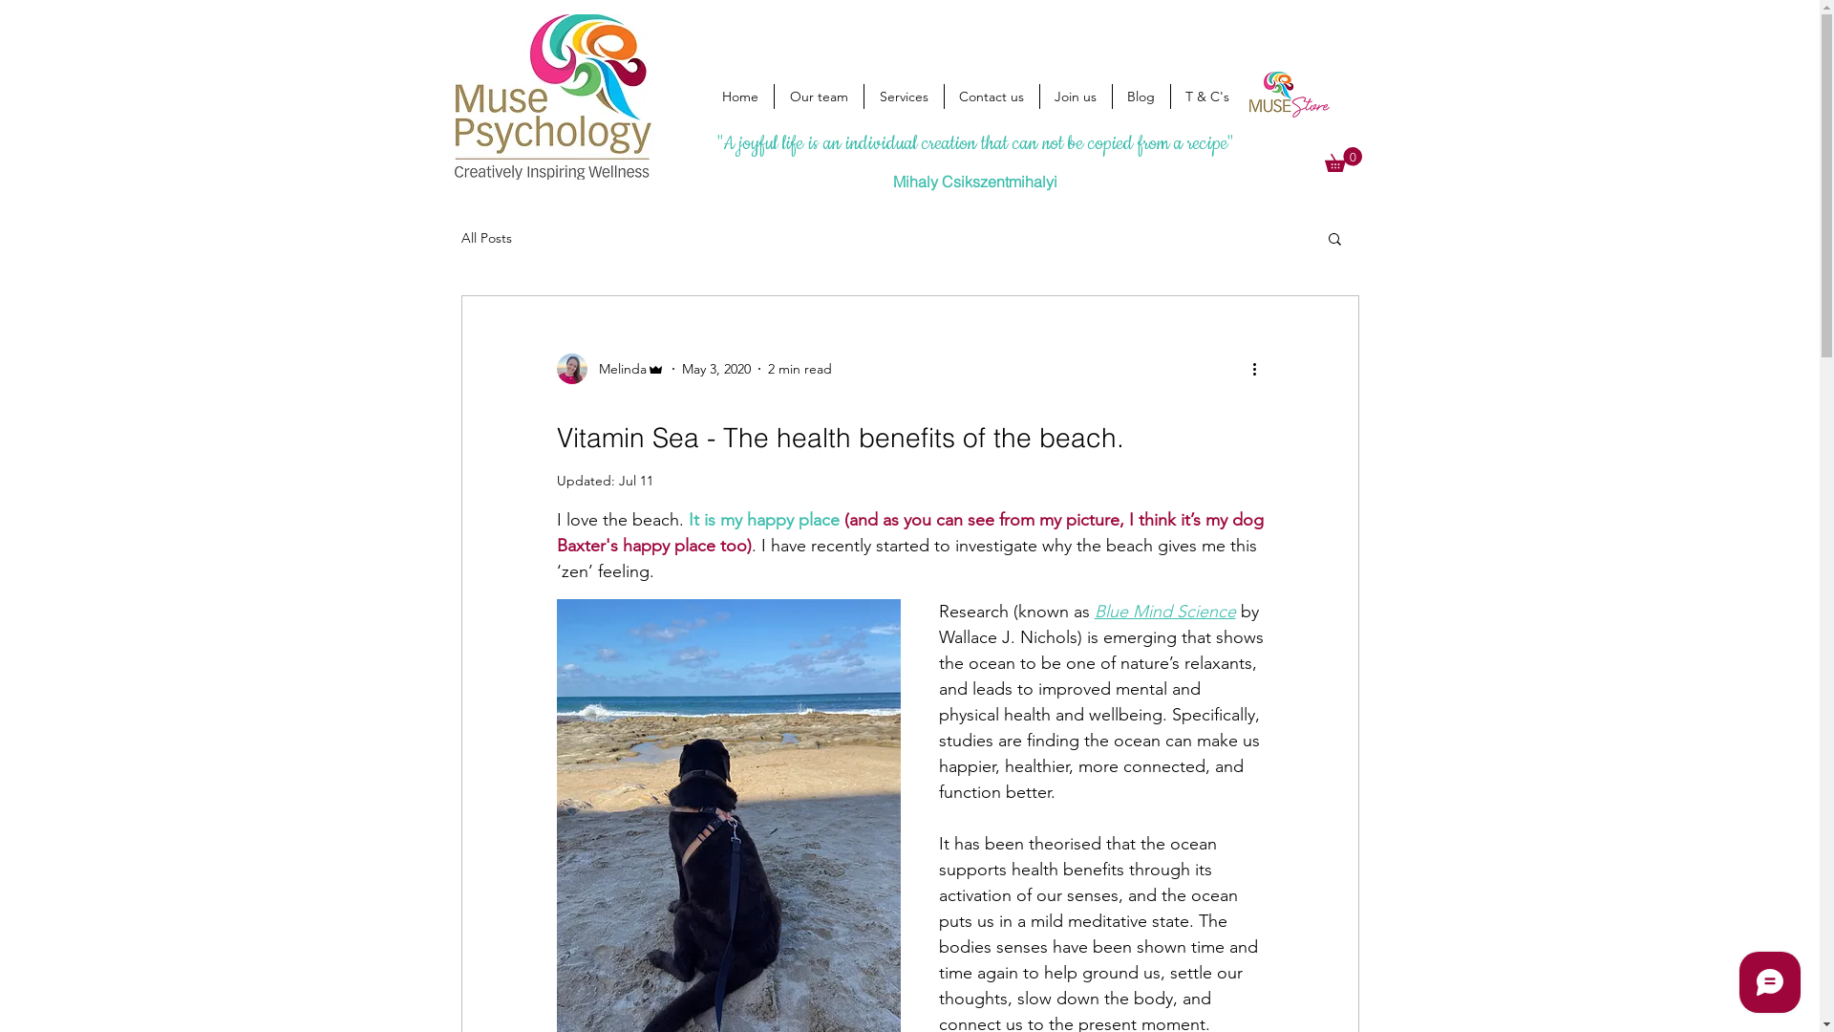 Image resolution: width=1834 pixels, height=1032 pixels. Describe the element at coordinates (1206, 97) in the screenshot. I see `T & C's` at that location.